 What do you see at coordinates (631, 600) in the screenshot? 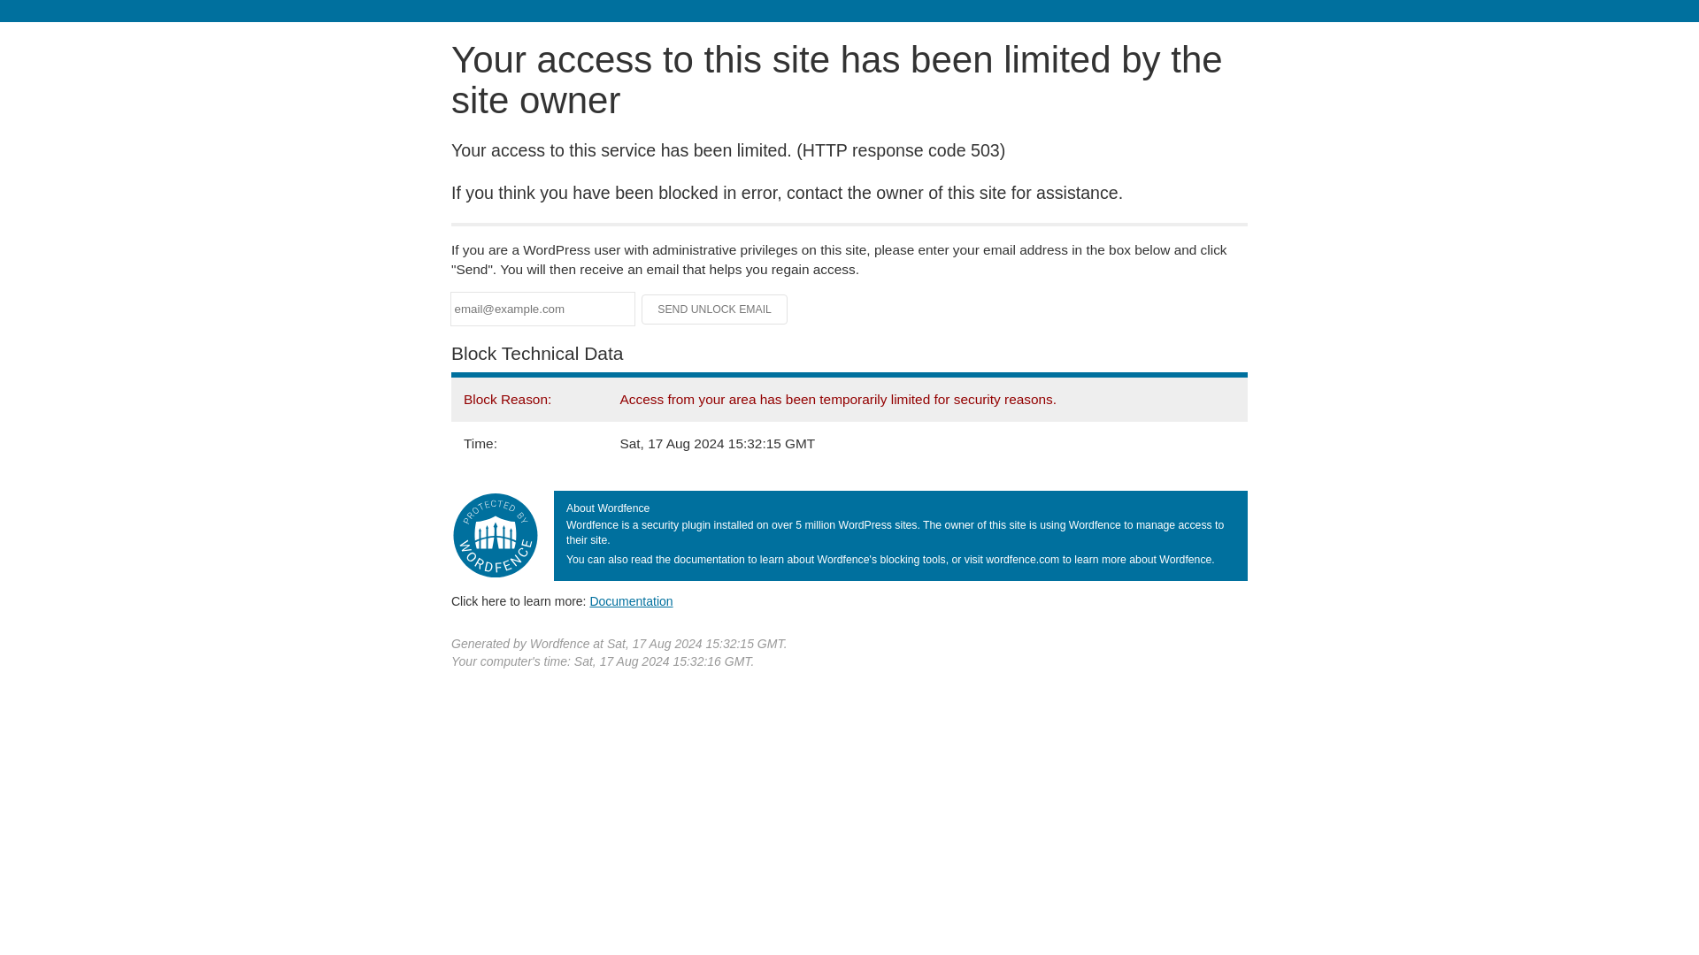
I see `Documentation` at bounding box center [631, 600].